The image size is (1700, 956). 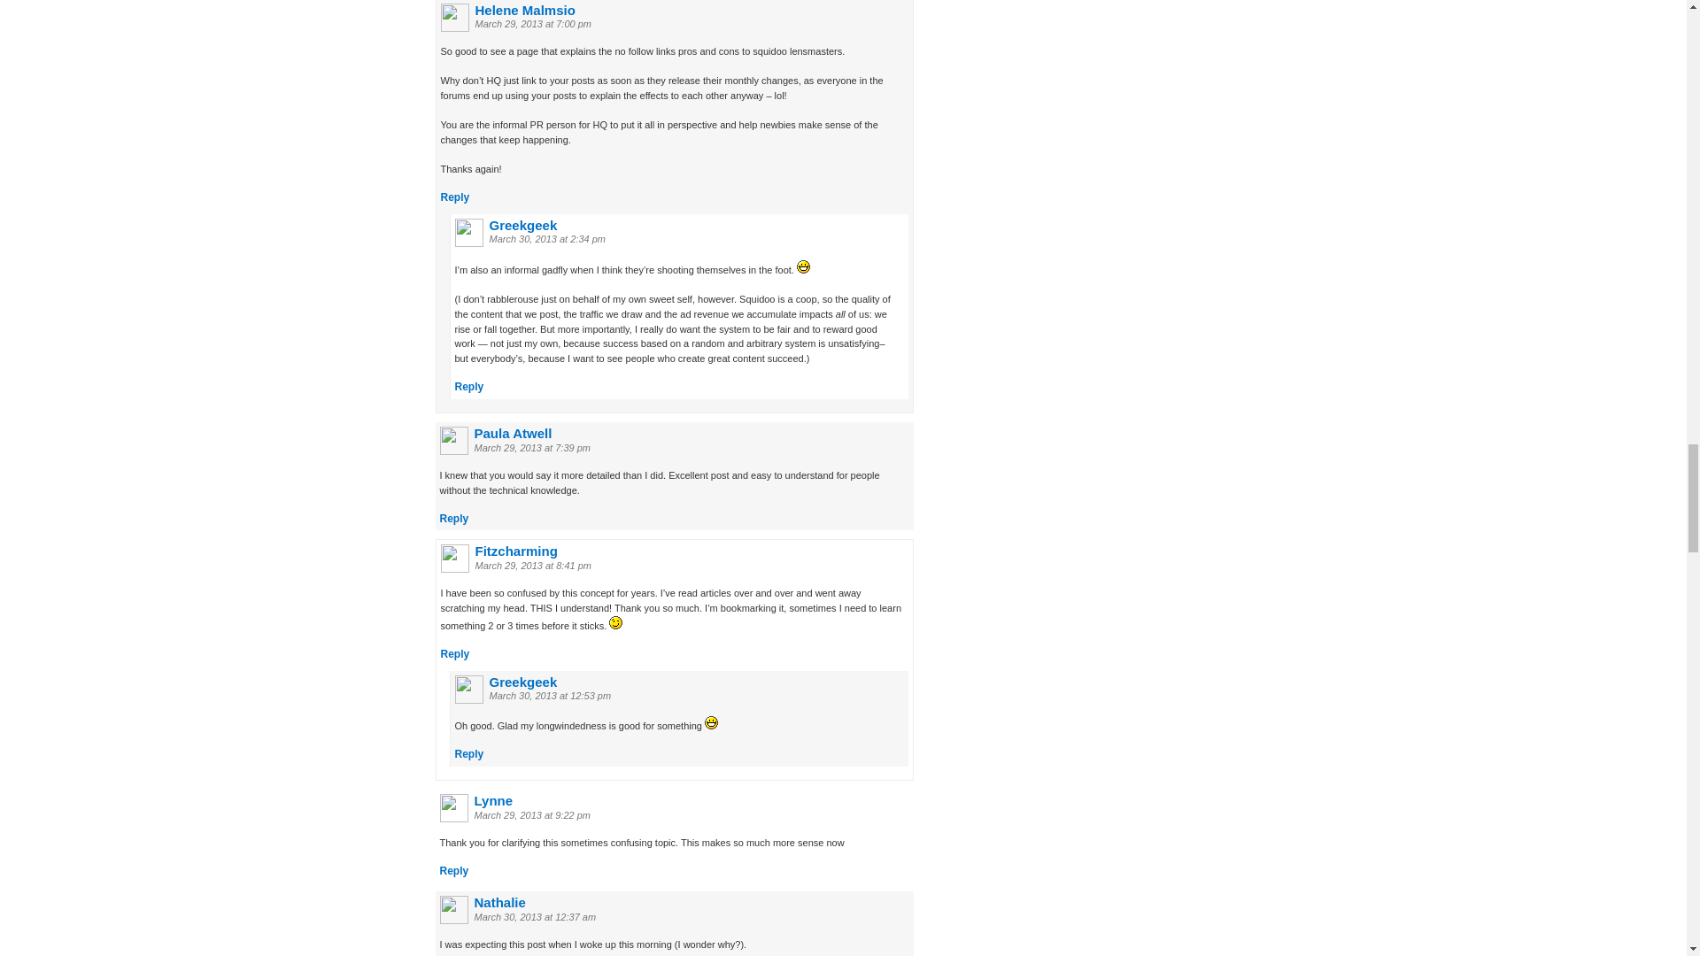 I want to click on March 29, 2013 at 8:41 pm, so click(x=531, y=565).